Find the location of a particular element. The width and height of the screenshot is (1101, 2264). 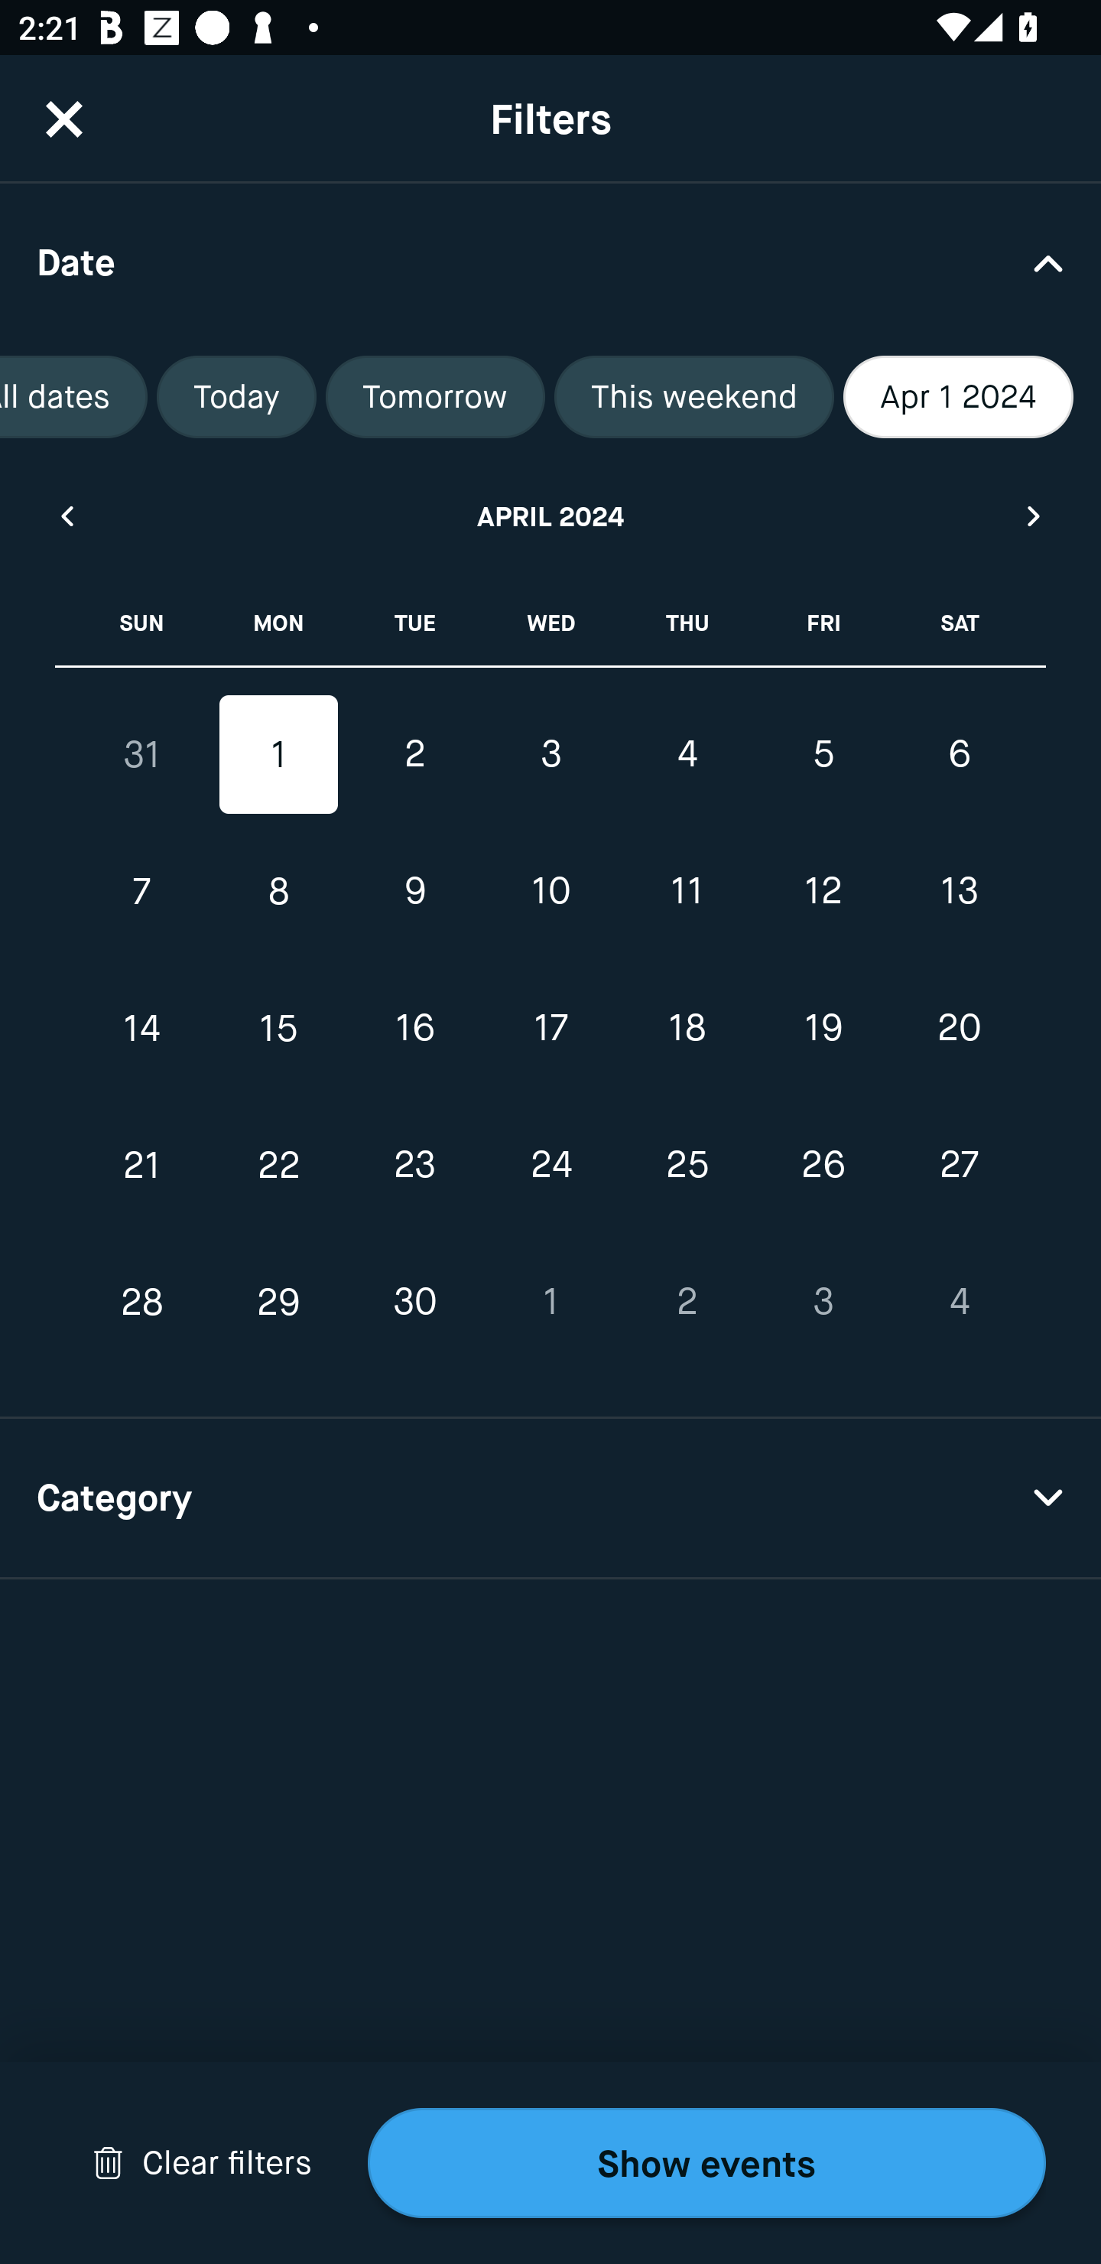

CloseButton is located at coordinates (64, 119).